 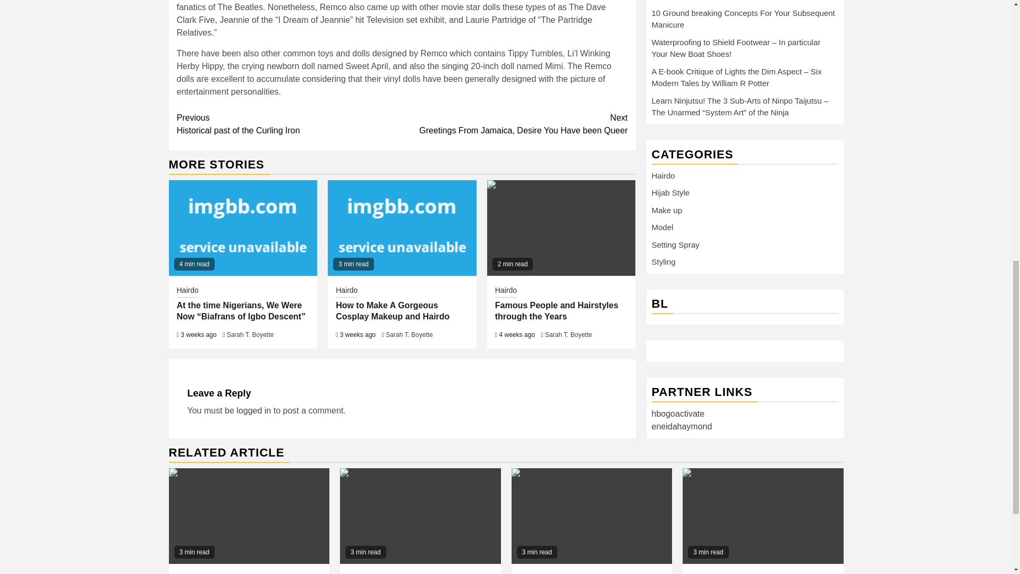 What do you see at coordinates (249, 516) in the screenshot?
I see `Hairdo` at bounding box center [249, 516].